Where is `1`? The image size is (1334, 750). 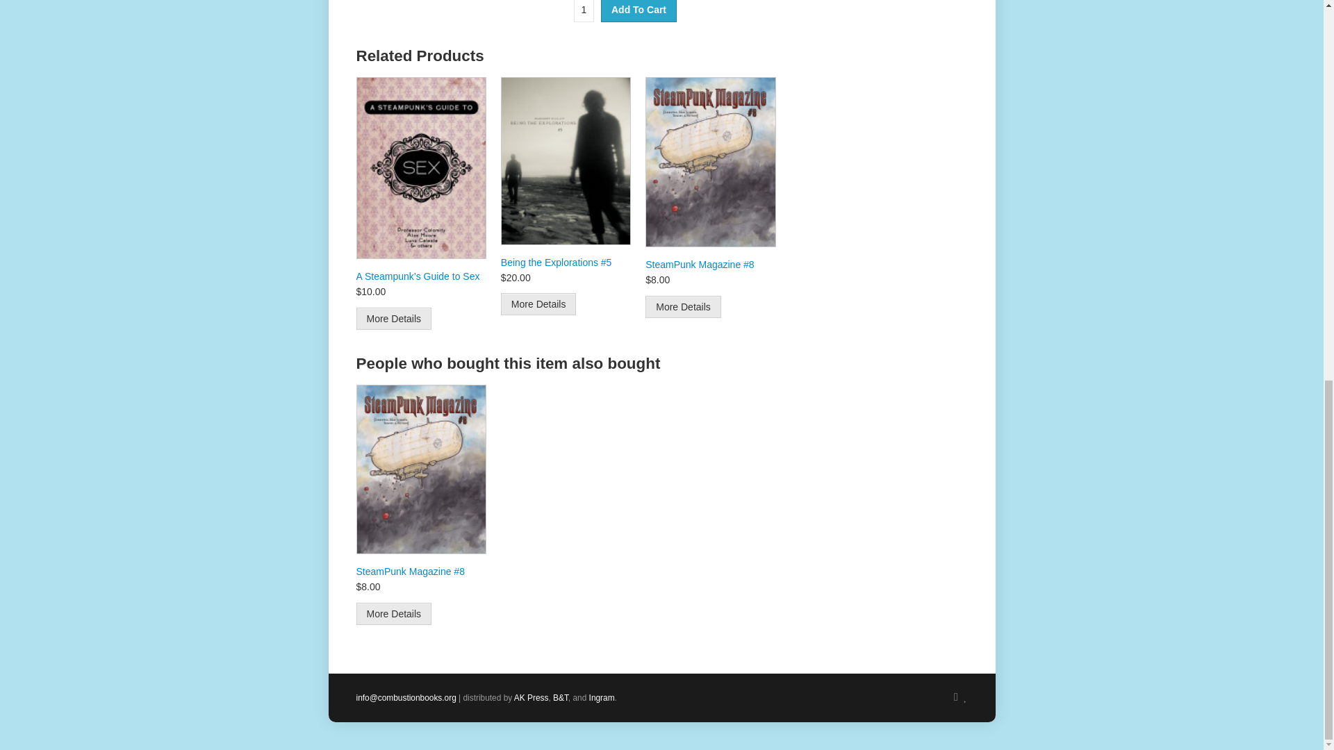 1 is located at coordinates (584, 11).